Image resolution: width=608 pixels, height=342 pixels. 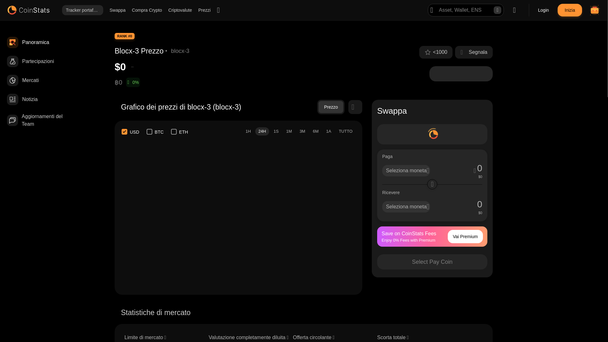 What do you see at coordinates (474, 52) in the screenshot?
I see `Segnala` at bounding box center [474, 52].